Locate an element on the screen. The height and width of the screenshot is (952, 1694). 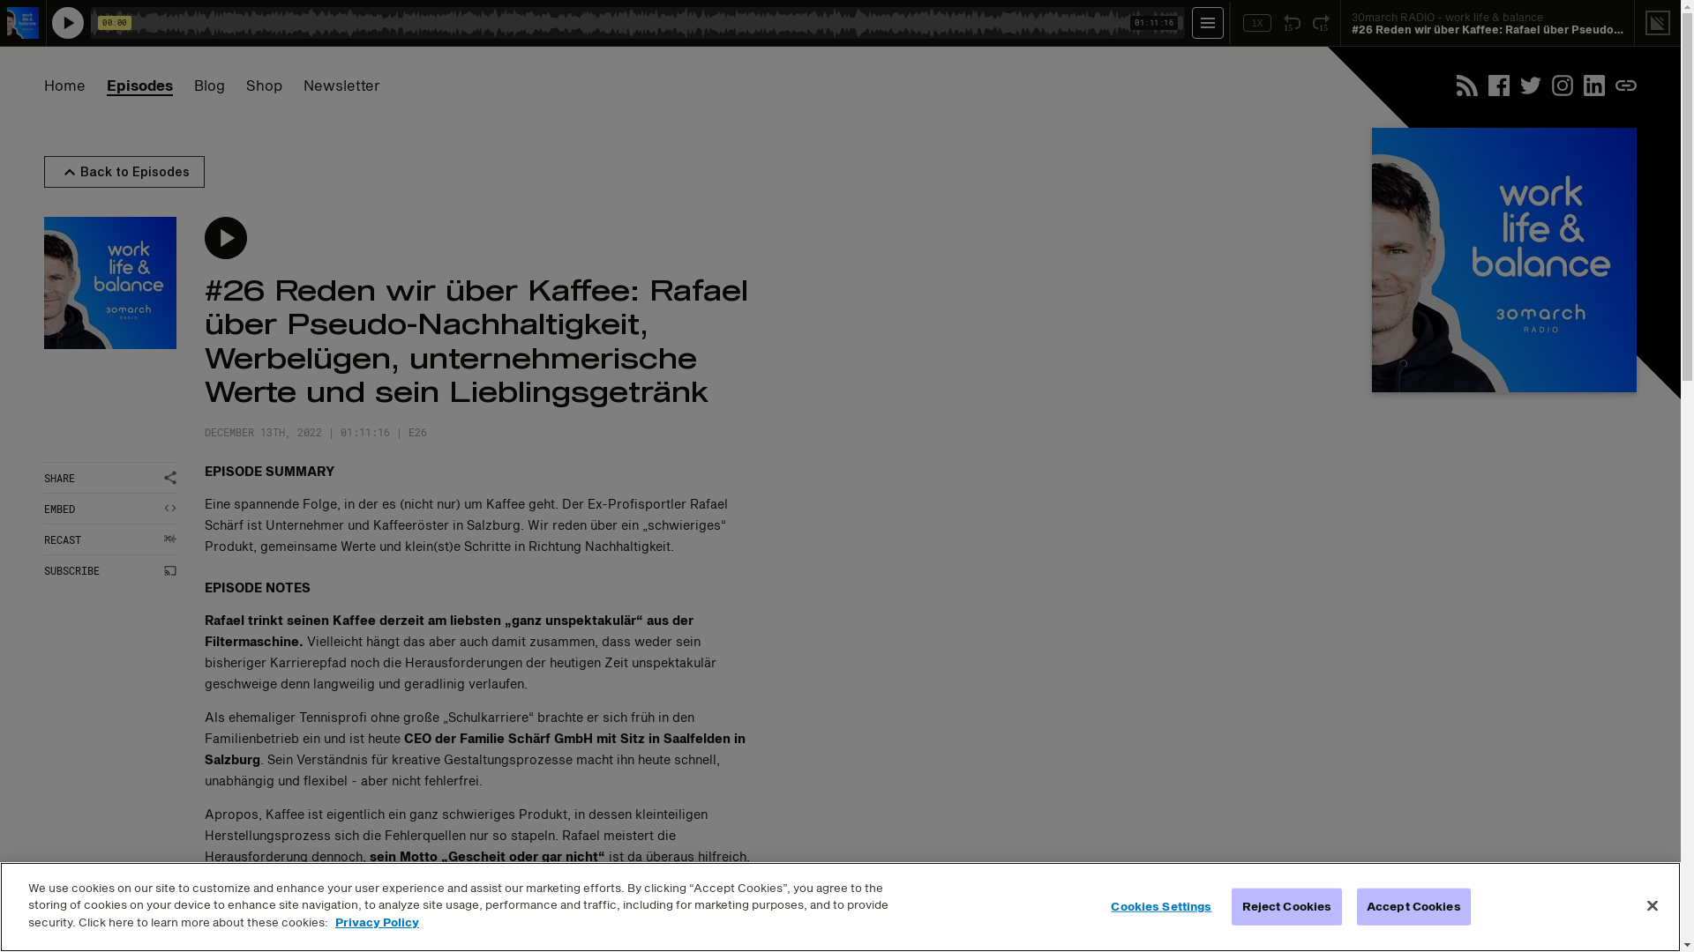
Reject Cookies is located at coordinates (1286, 907).